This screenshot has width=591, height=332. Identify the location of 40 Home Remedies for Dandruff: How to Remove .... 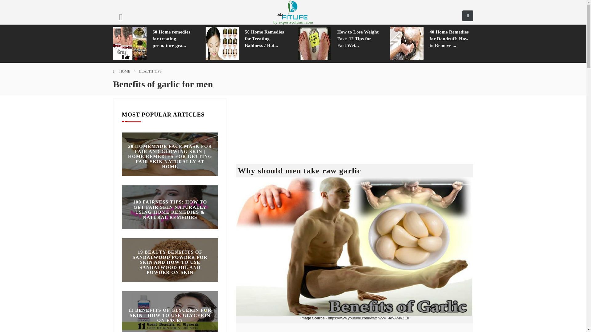
(451, 38).